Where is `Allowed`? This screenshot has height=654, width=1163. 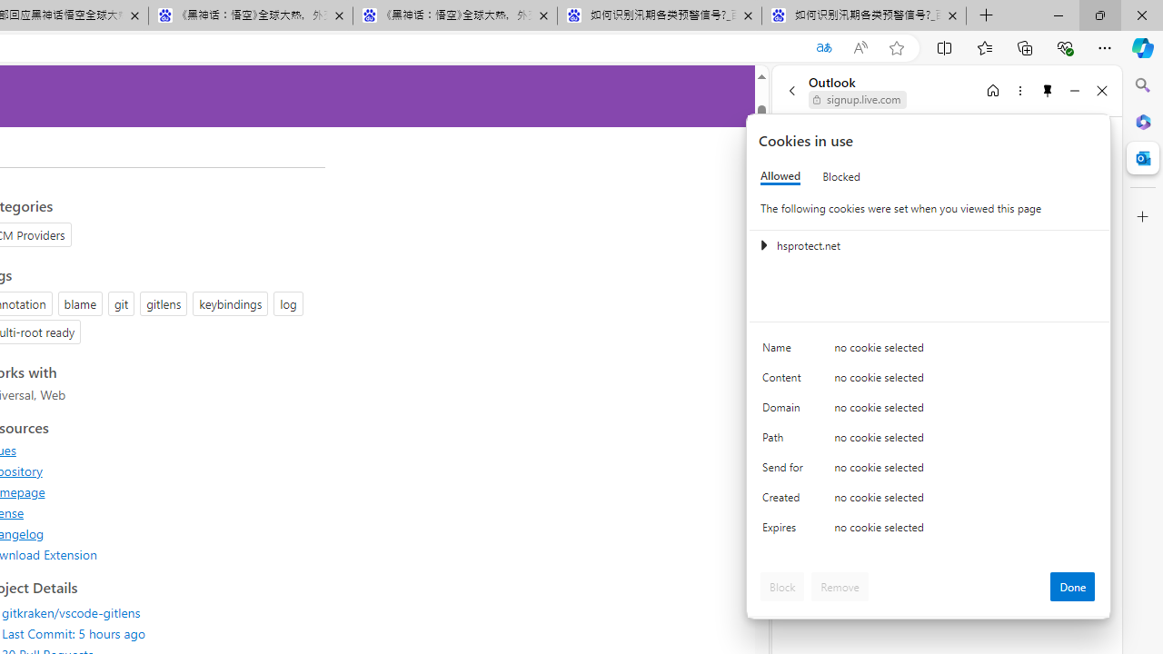
Allowed is located at coordinates (780, 176).